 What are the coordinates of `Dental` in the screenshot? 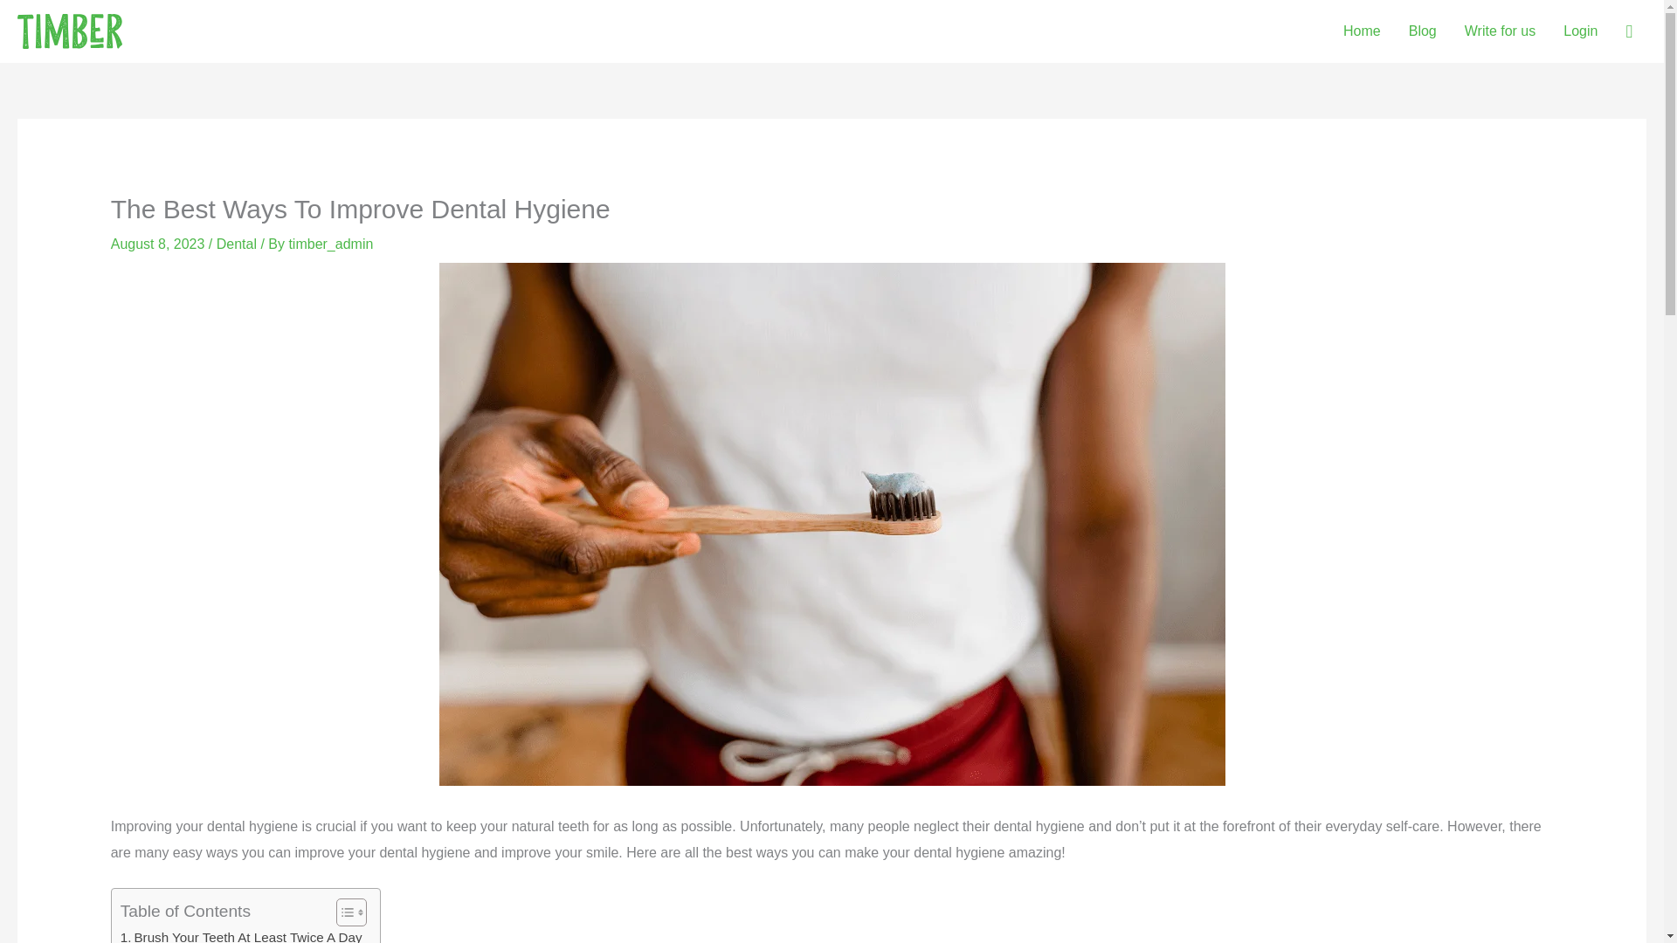 It's located at (236, 244).